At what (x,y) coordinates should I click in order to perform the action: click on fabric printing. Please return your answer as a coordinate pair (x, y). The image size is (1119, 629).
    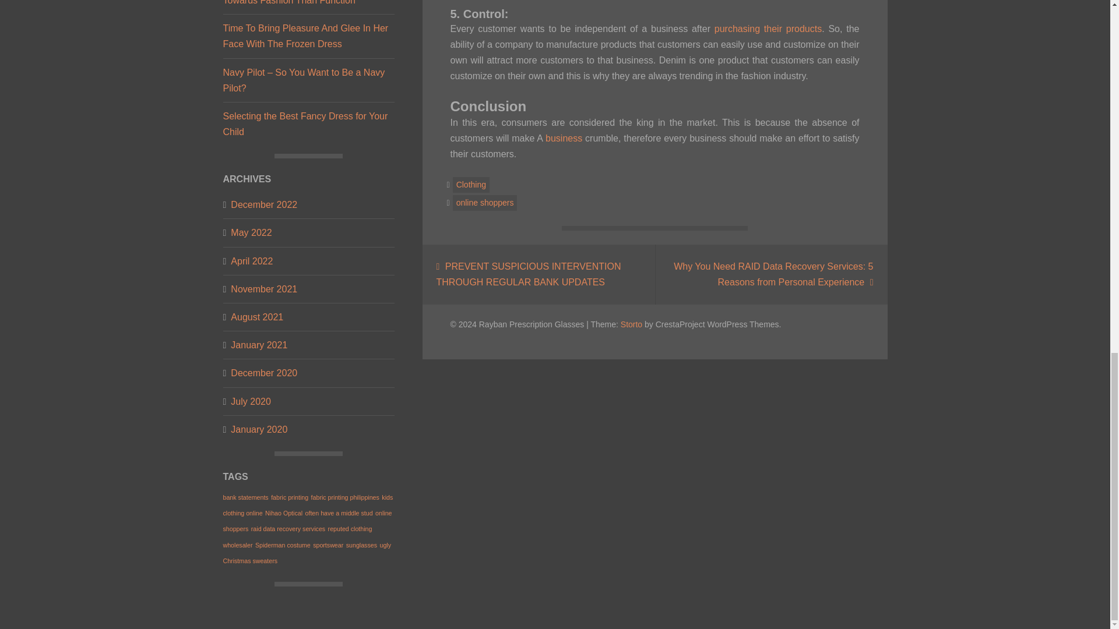
    Looking at the image, I should click on (289, 497).